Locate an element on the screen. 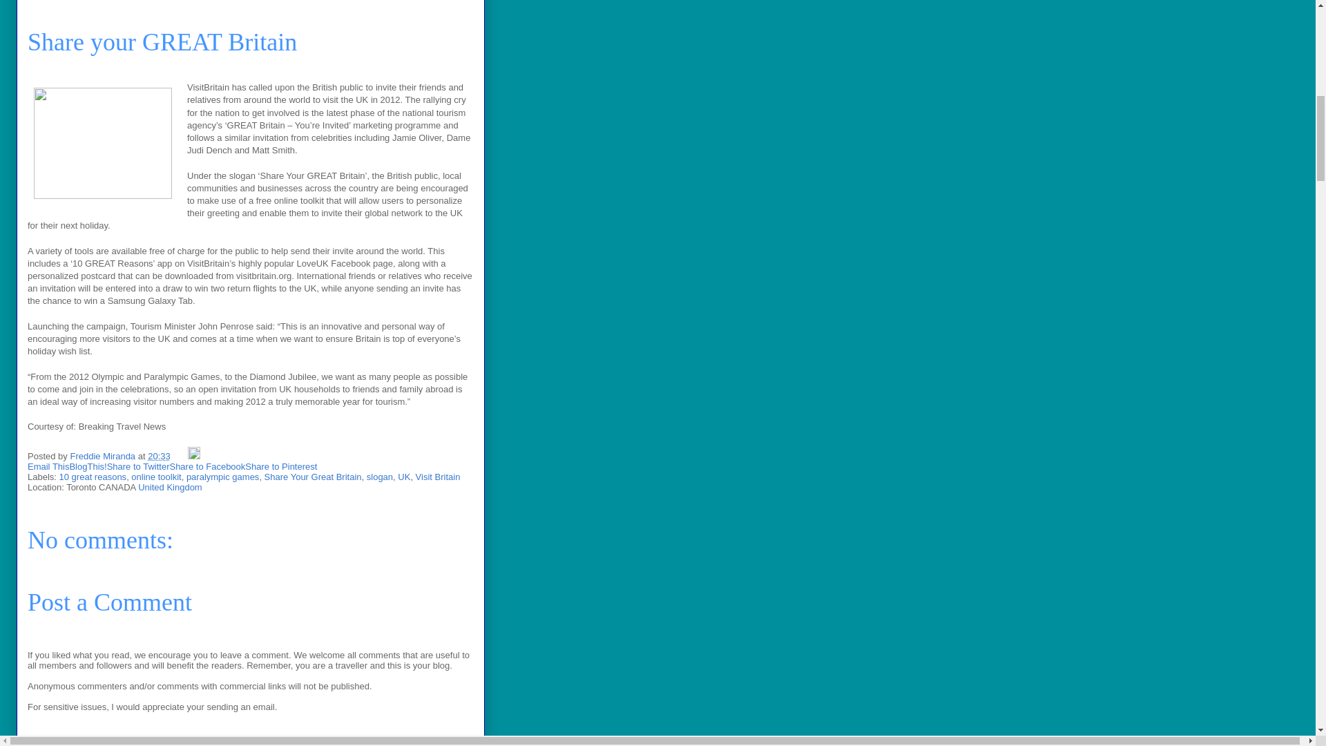 This screenshot has height=746, width=1326. Share Your Great Britain is located at coordinates (313, 477).